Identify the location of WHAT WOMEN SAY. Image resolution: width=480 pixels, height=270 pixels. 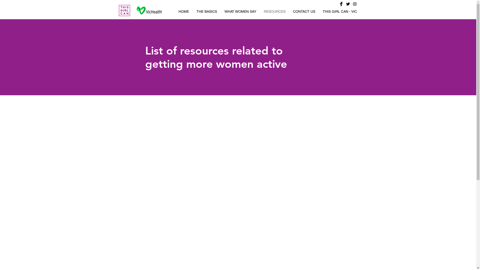
(240, 11).